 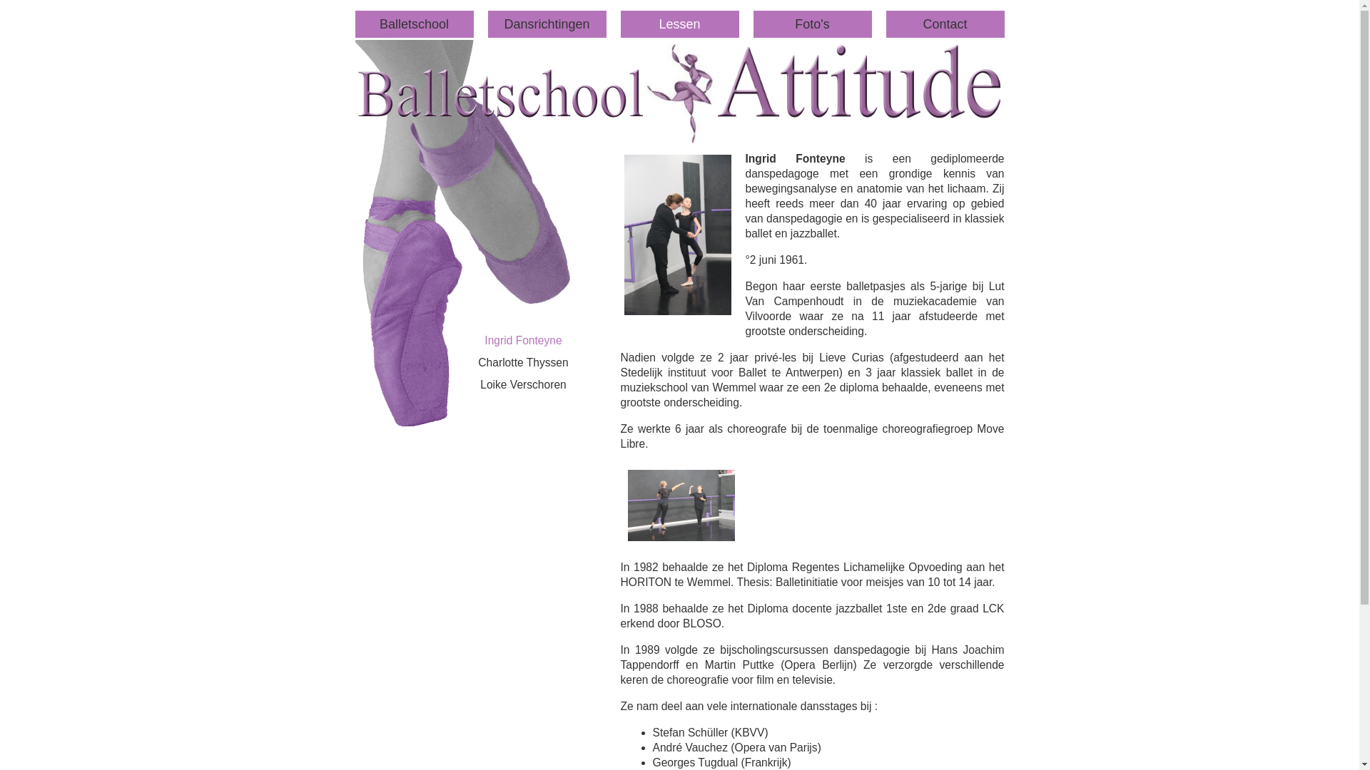 What do you see at coordinates (547, 24) in the screenshot?
I see `Dansrichtingen` at bounding box center [547, 24].